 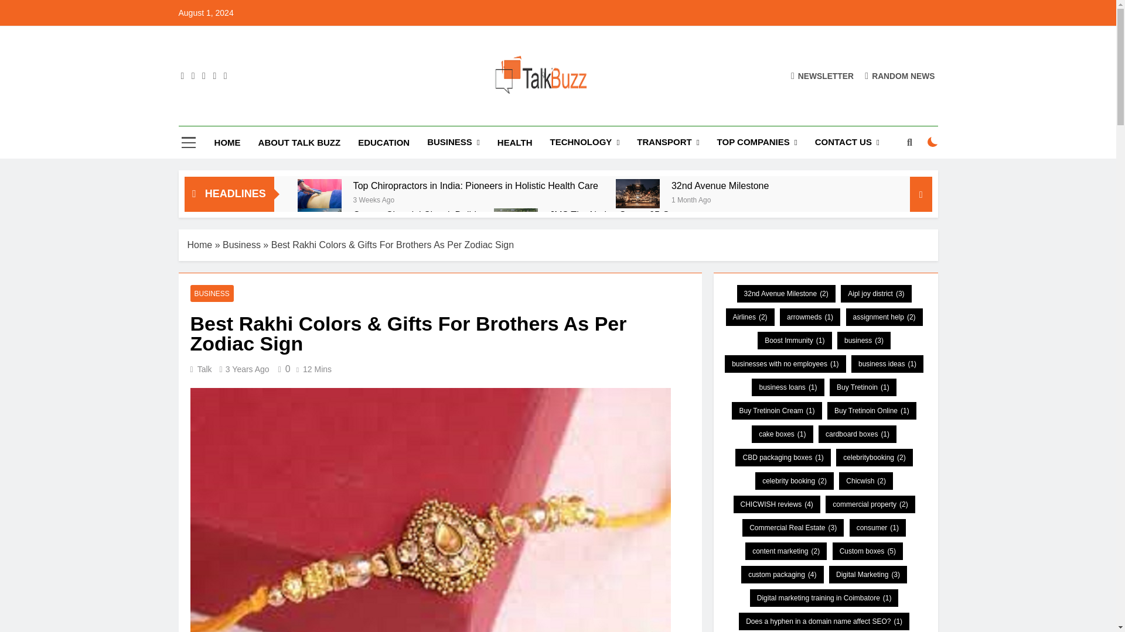 I want to click on BUSINESS, so click(x=454, y=143).